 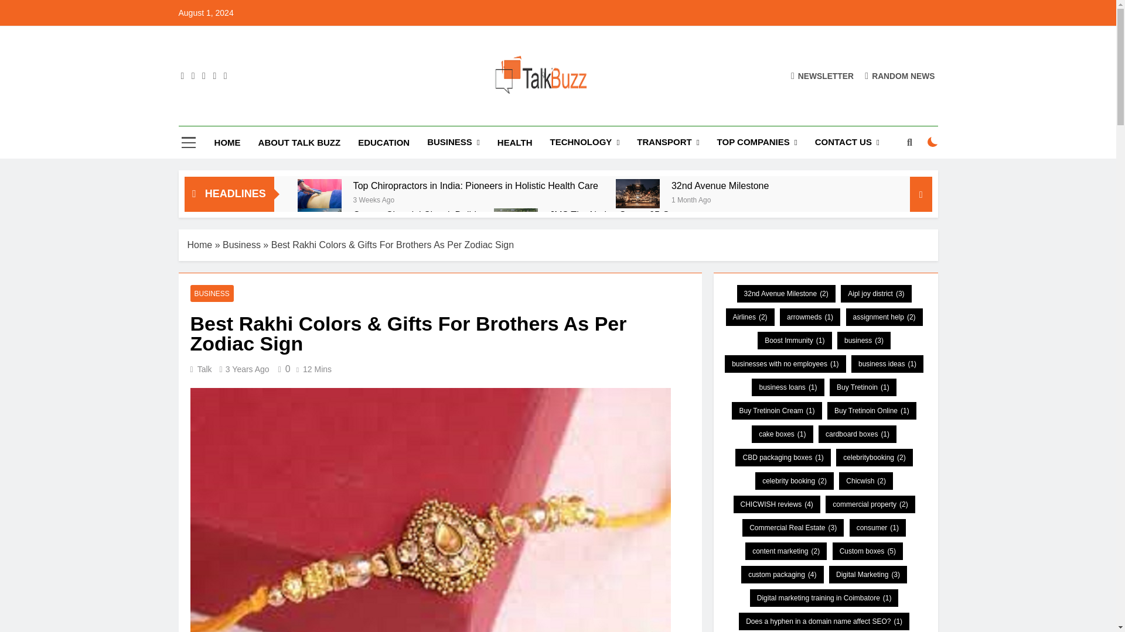 I want to click on BUSINESS, so click(x=454, y=143).